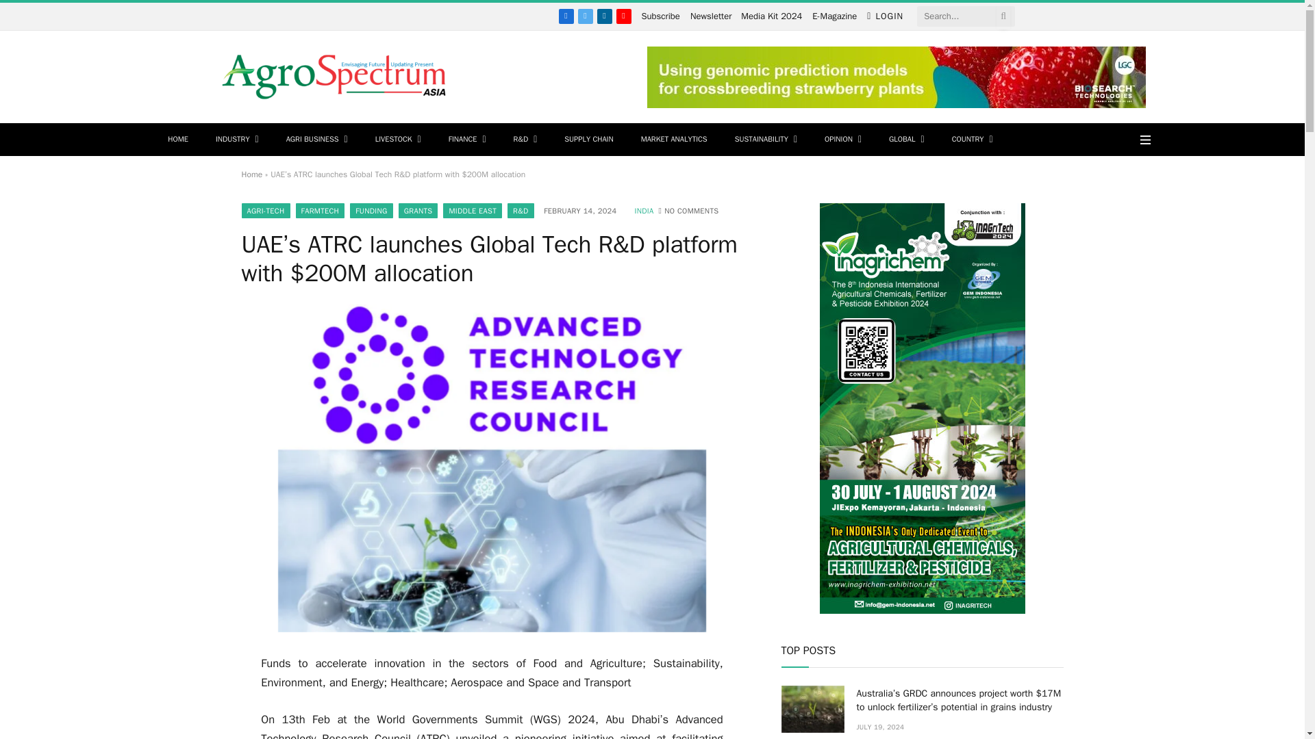 This screenshot has height=739, width=1315. I want to click on Twitter, so click(585, 16).